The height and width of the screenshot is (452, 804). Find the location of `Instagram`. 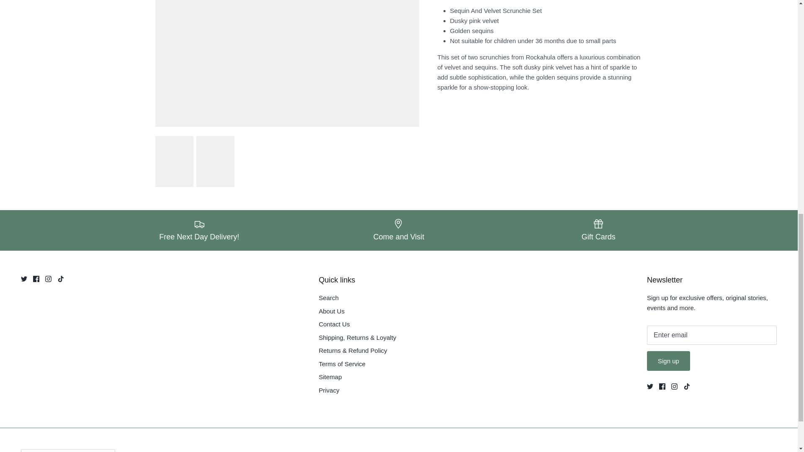

Instagram is located at coordinates (674, 386).